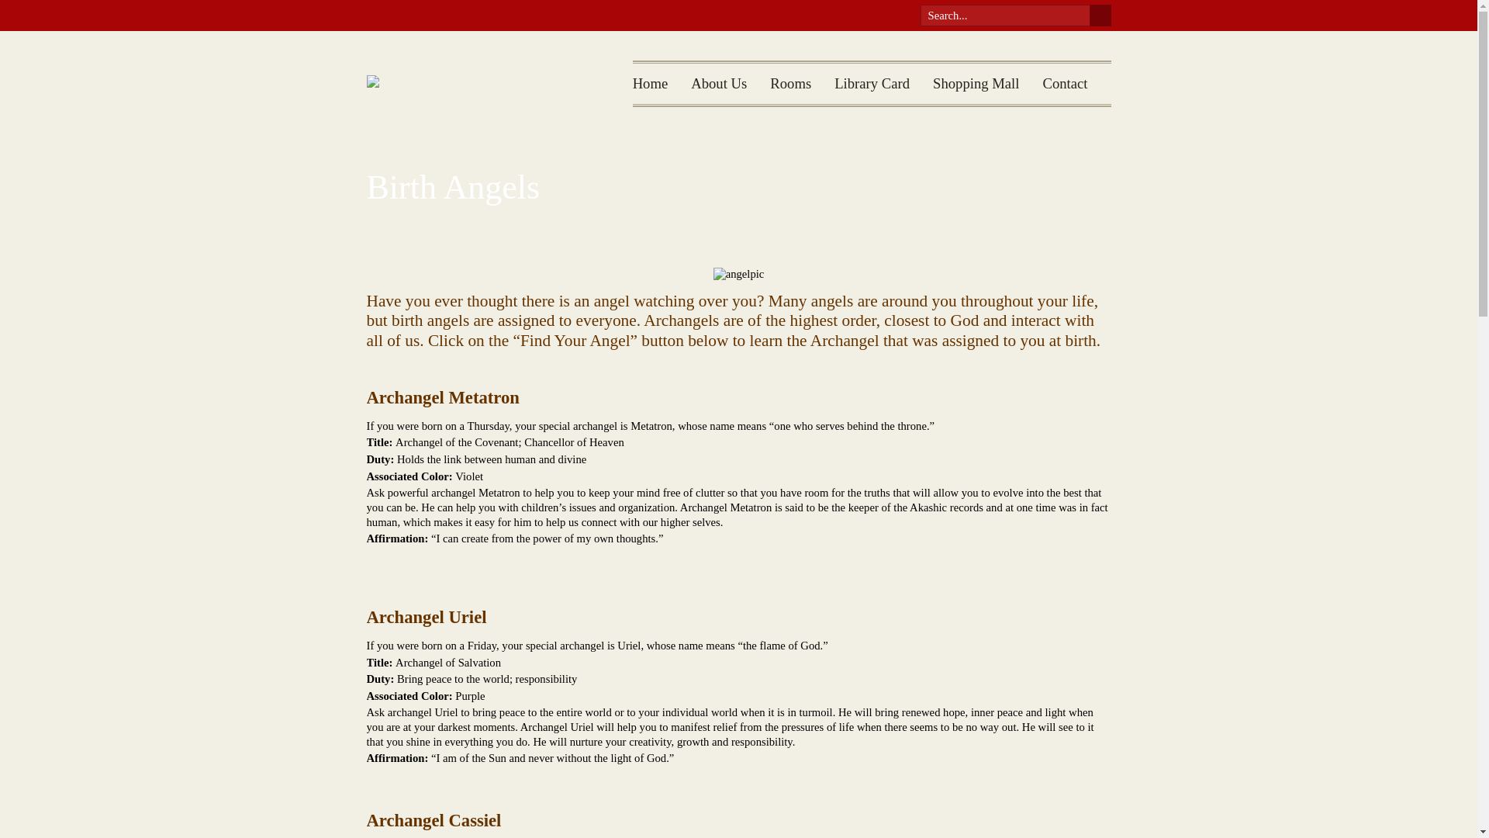 The width and height of the screenshot is (1489, 838). What do you see at coordinates (893, 16) in the screenshot?
I see `Youtube` at bounding box center [893, 16].